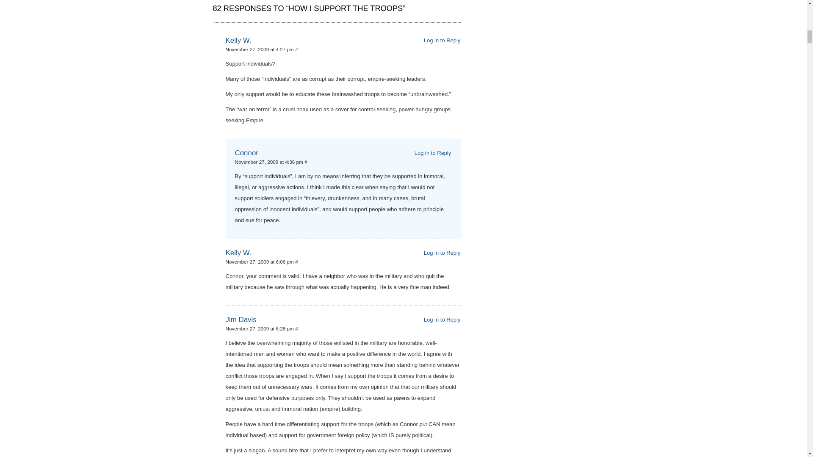  I want to click on Log in to Reply, so click(433, 153).